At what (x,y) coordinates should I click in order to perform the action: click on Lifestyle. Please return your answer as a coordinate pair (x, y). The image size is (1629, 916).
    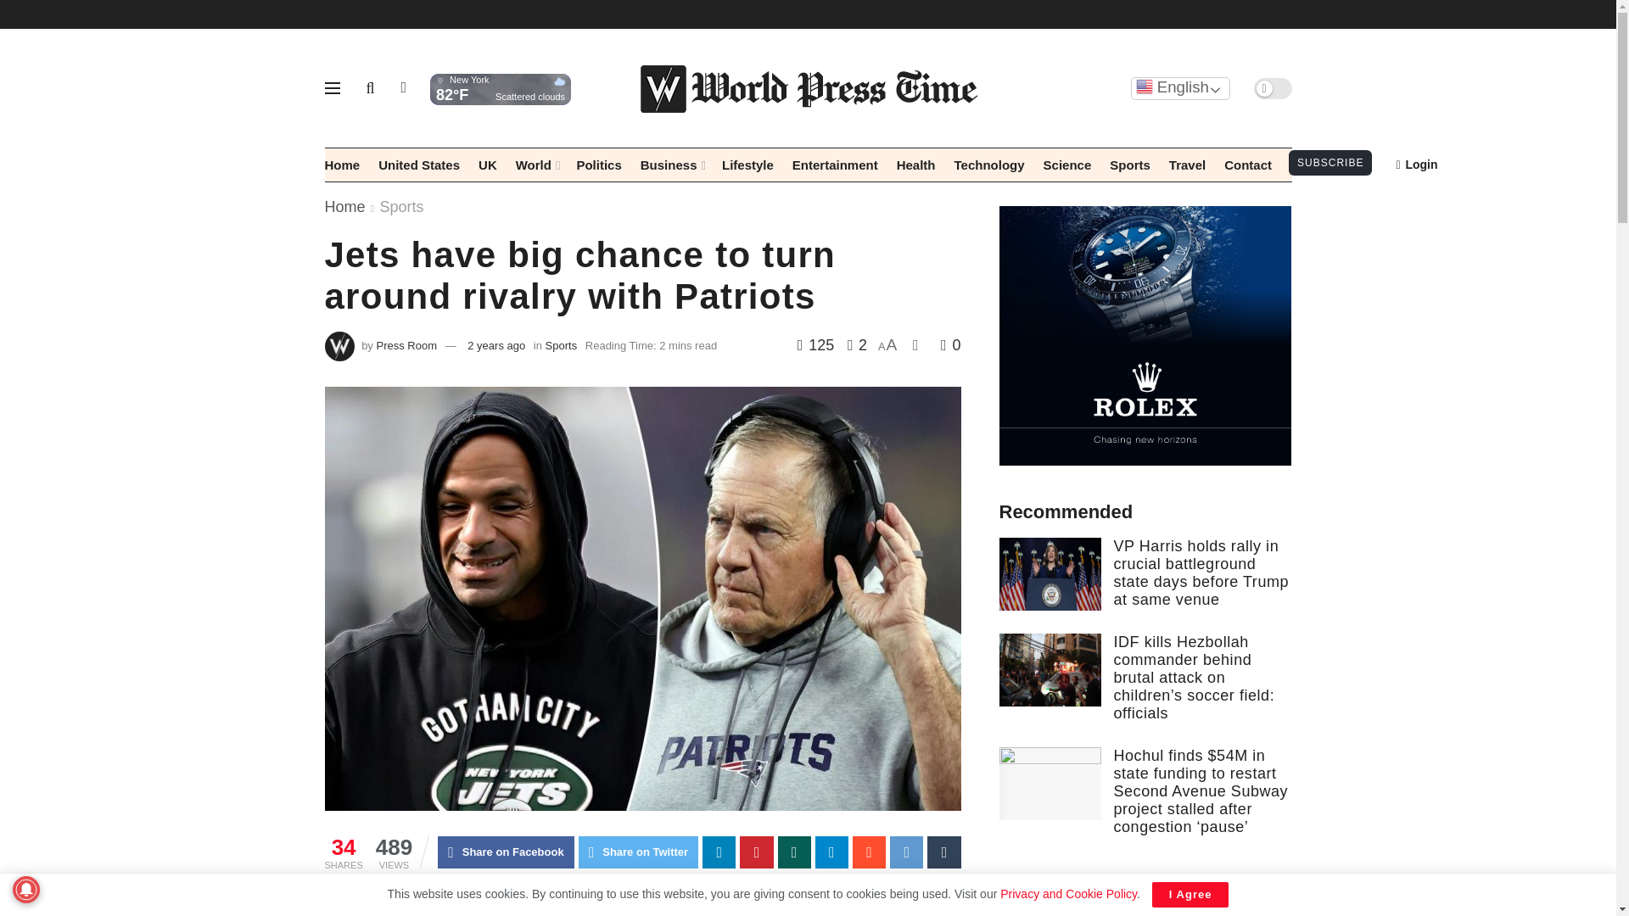
    Looking at the image, I should click on (747, 165).